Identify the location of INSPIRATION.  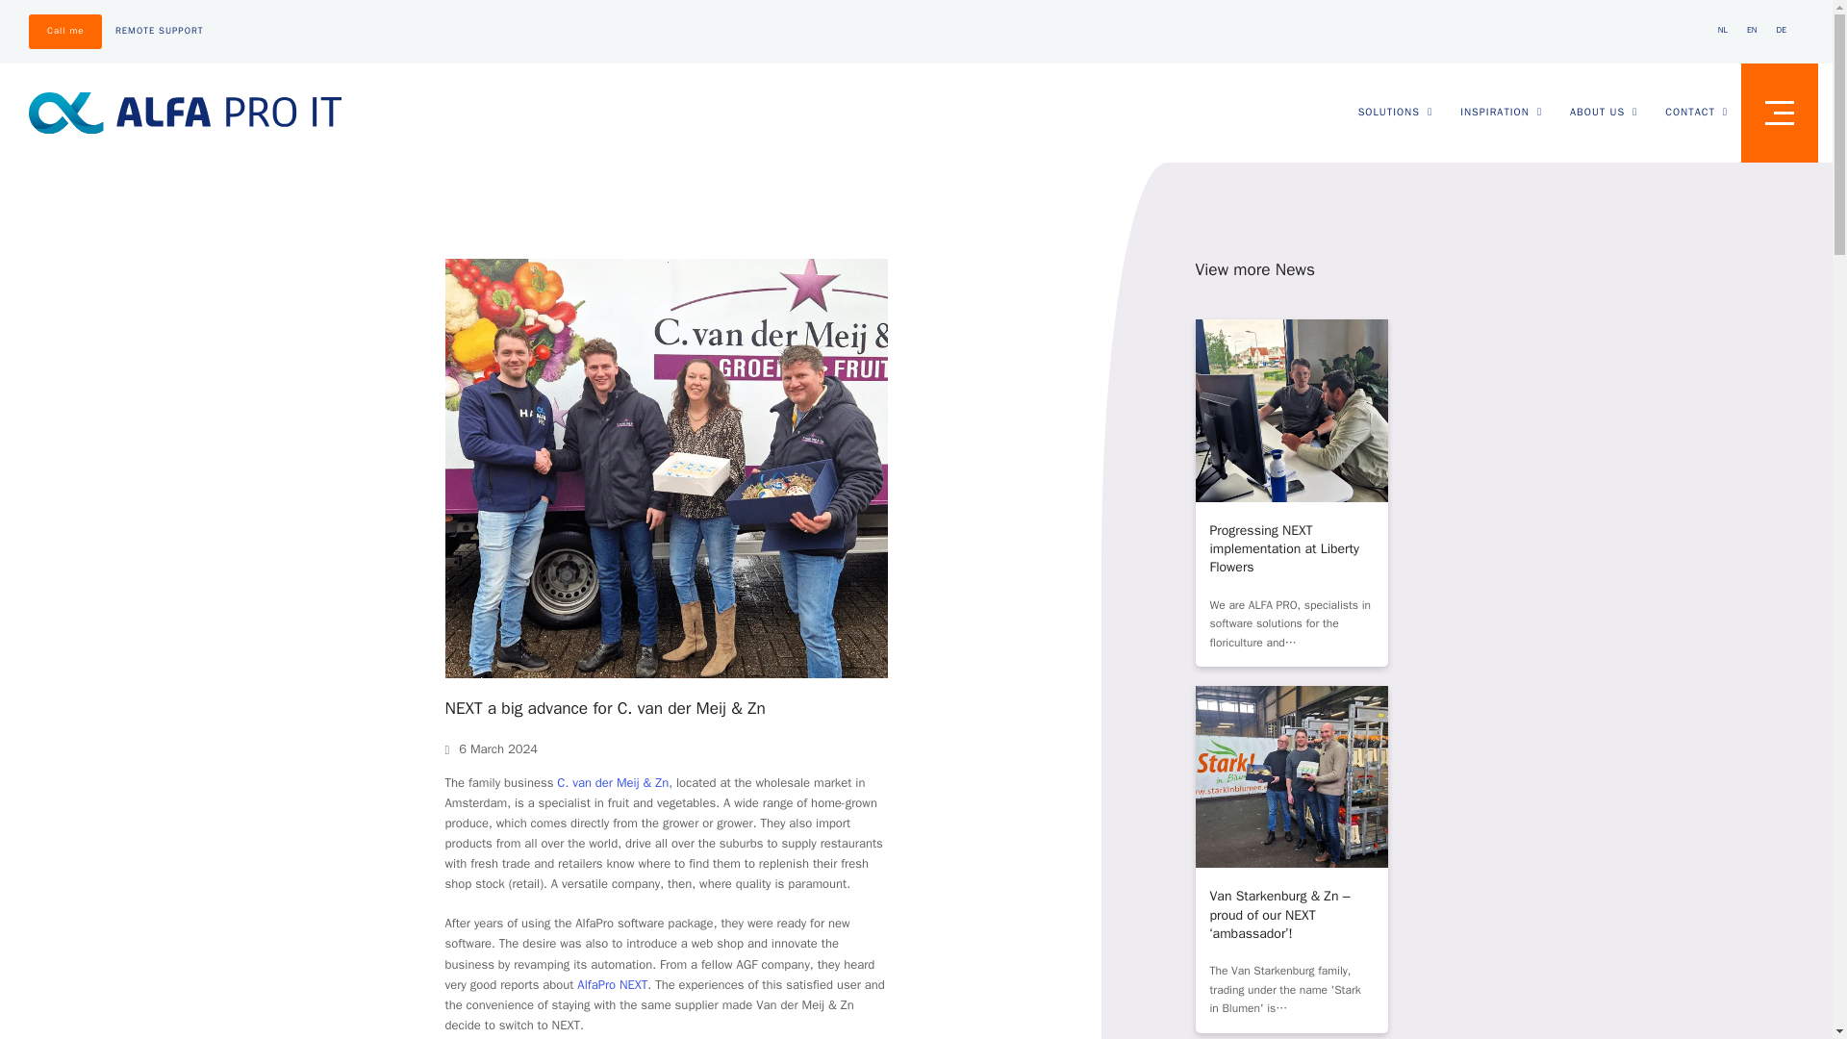
(1501, 112).